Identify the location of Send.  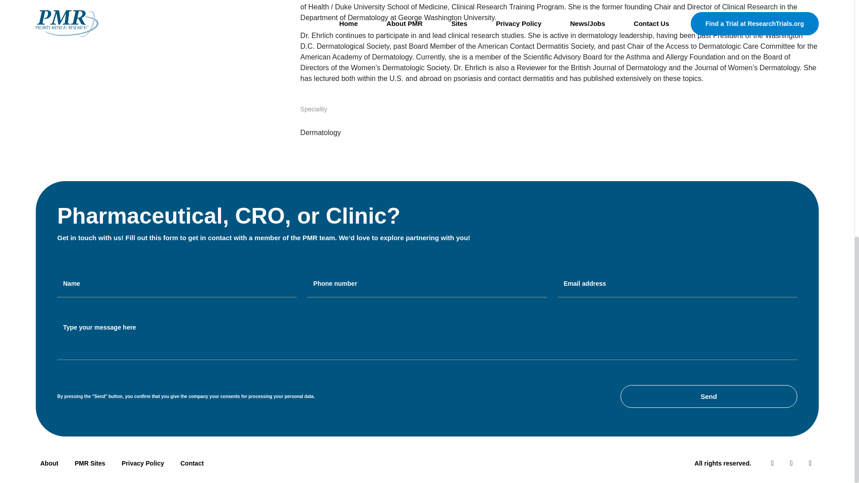
(709, 396).